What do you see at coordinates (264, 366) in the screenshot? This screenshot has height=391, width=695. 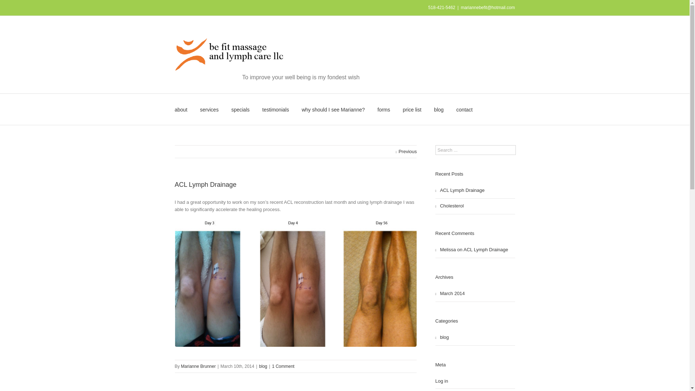 I see `blog` at bounding box center [264, 366].